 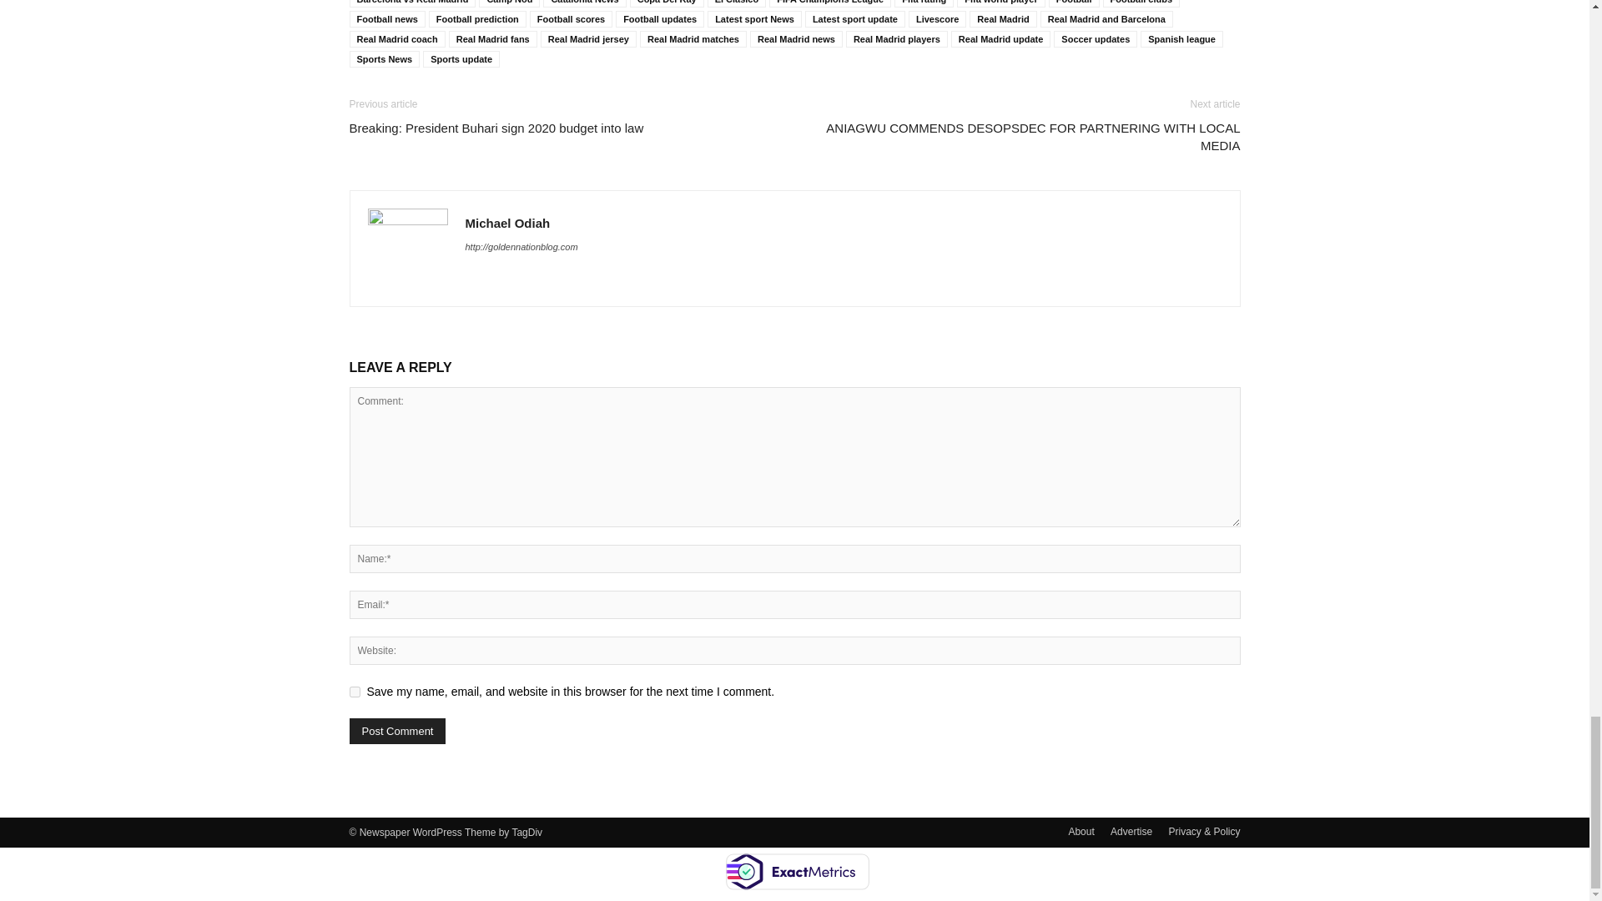 What do you see at coordinates (1000, 3) in the screenshot?
I see `Fifa world player` at bounding box center [1000, 3].